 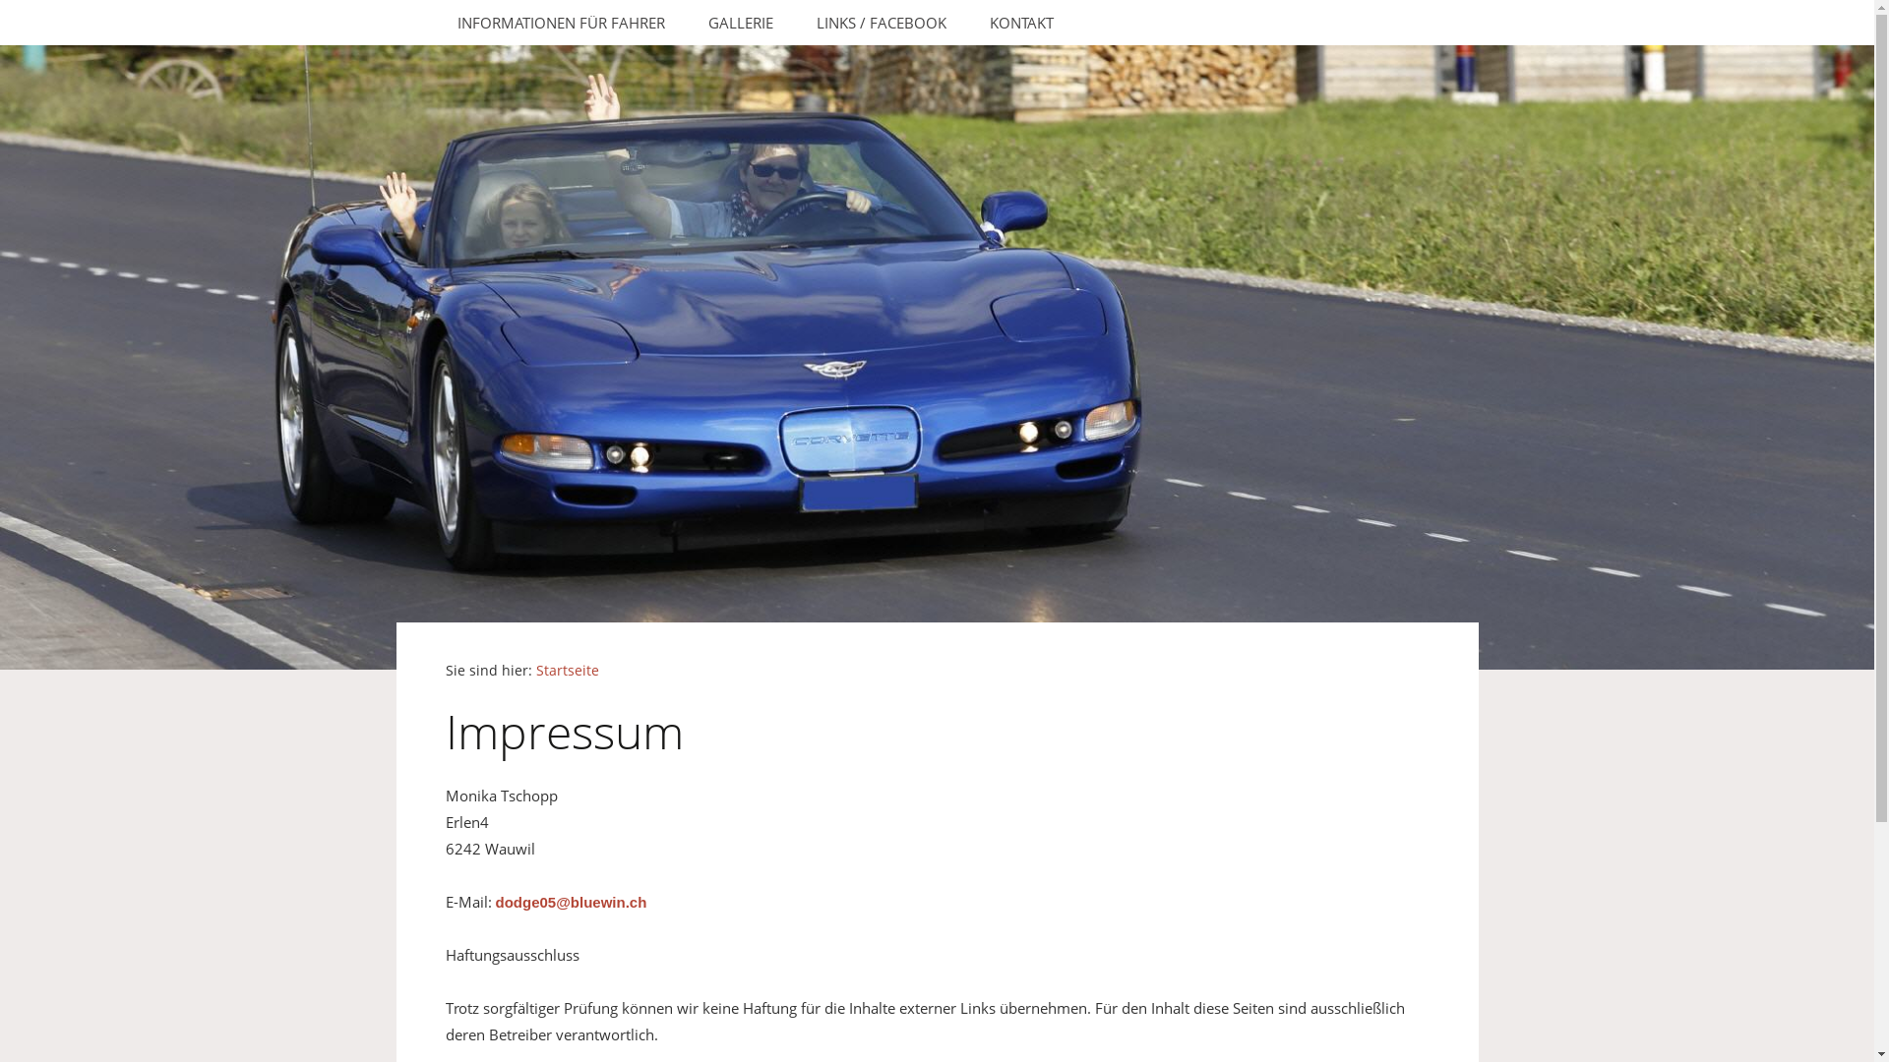 I want to click on Startseite, so click(x=567, y=671).